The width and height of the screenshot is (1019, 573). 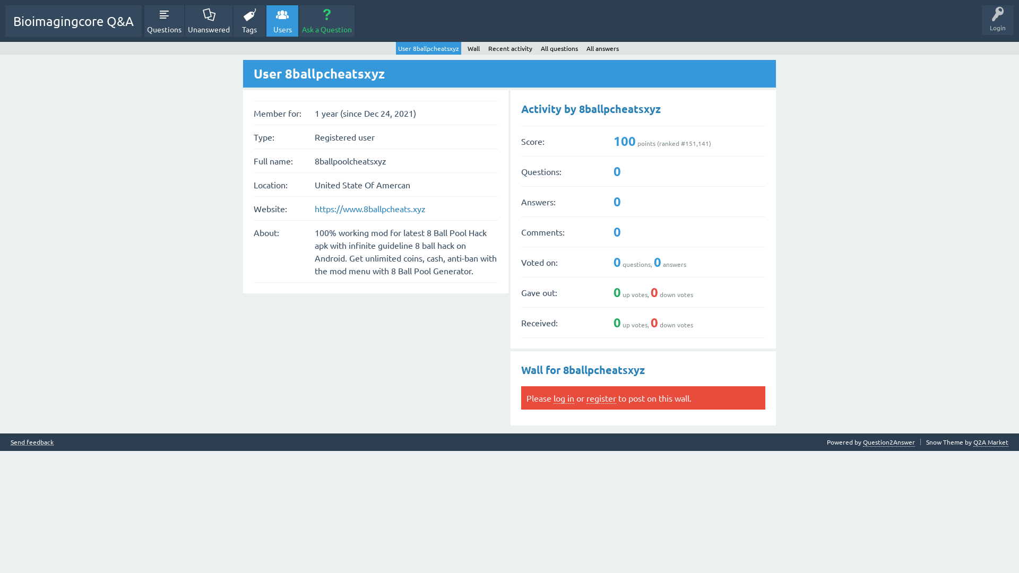 I want to click on https://www.8ballpcheats.xyz, so click(x=370, y=209).